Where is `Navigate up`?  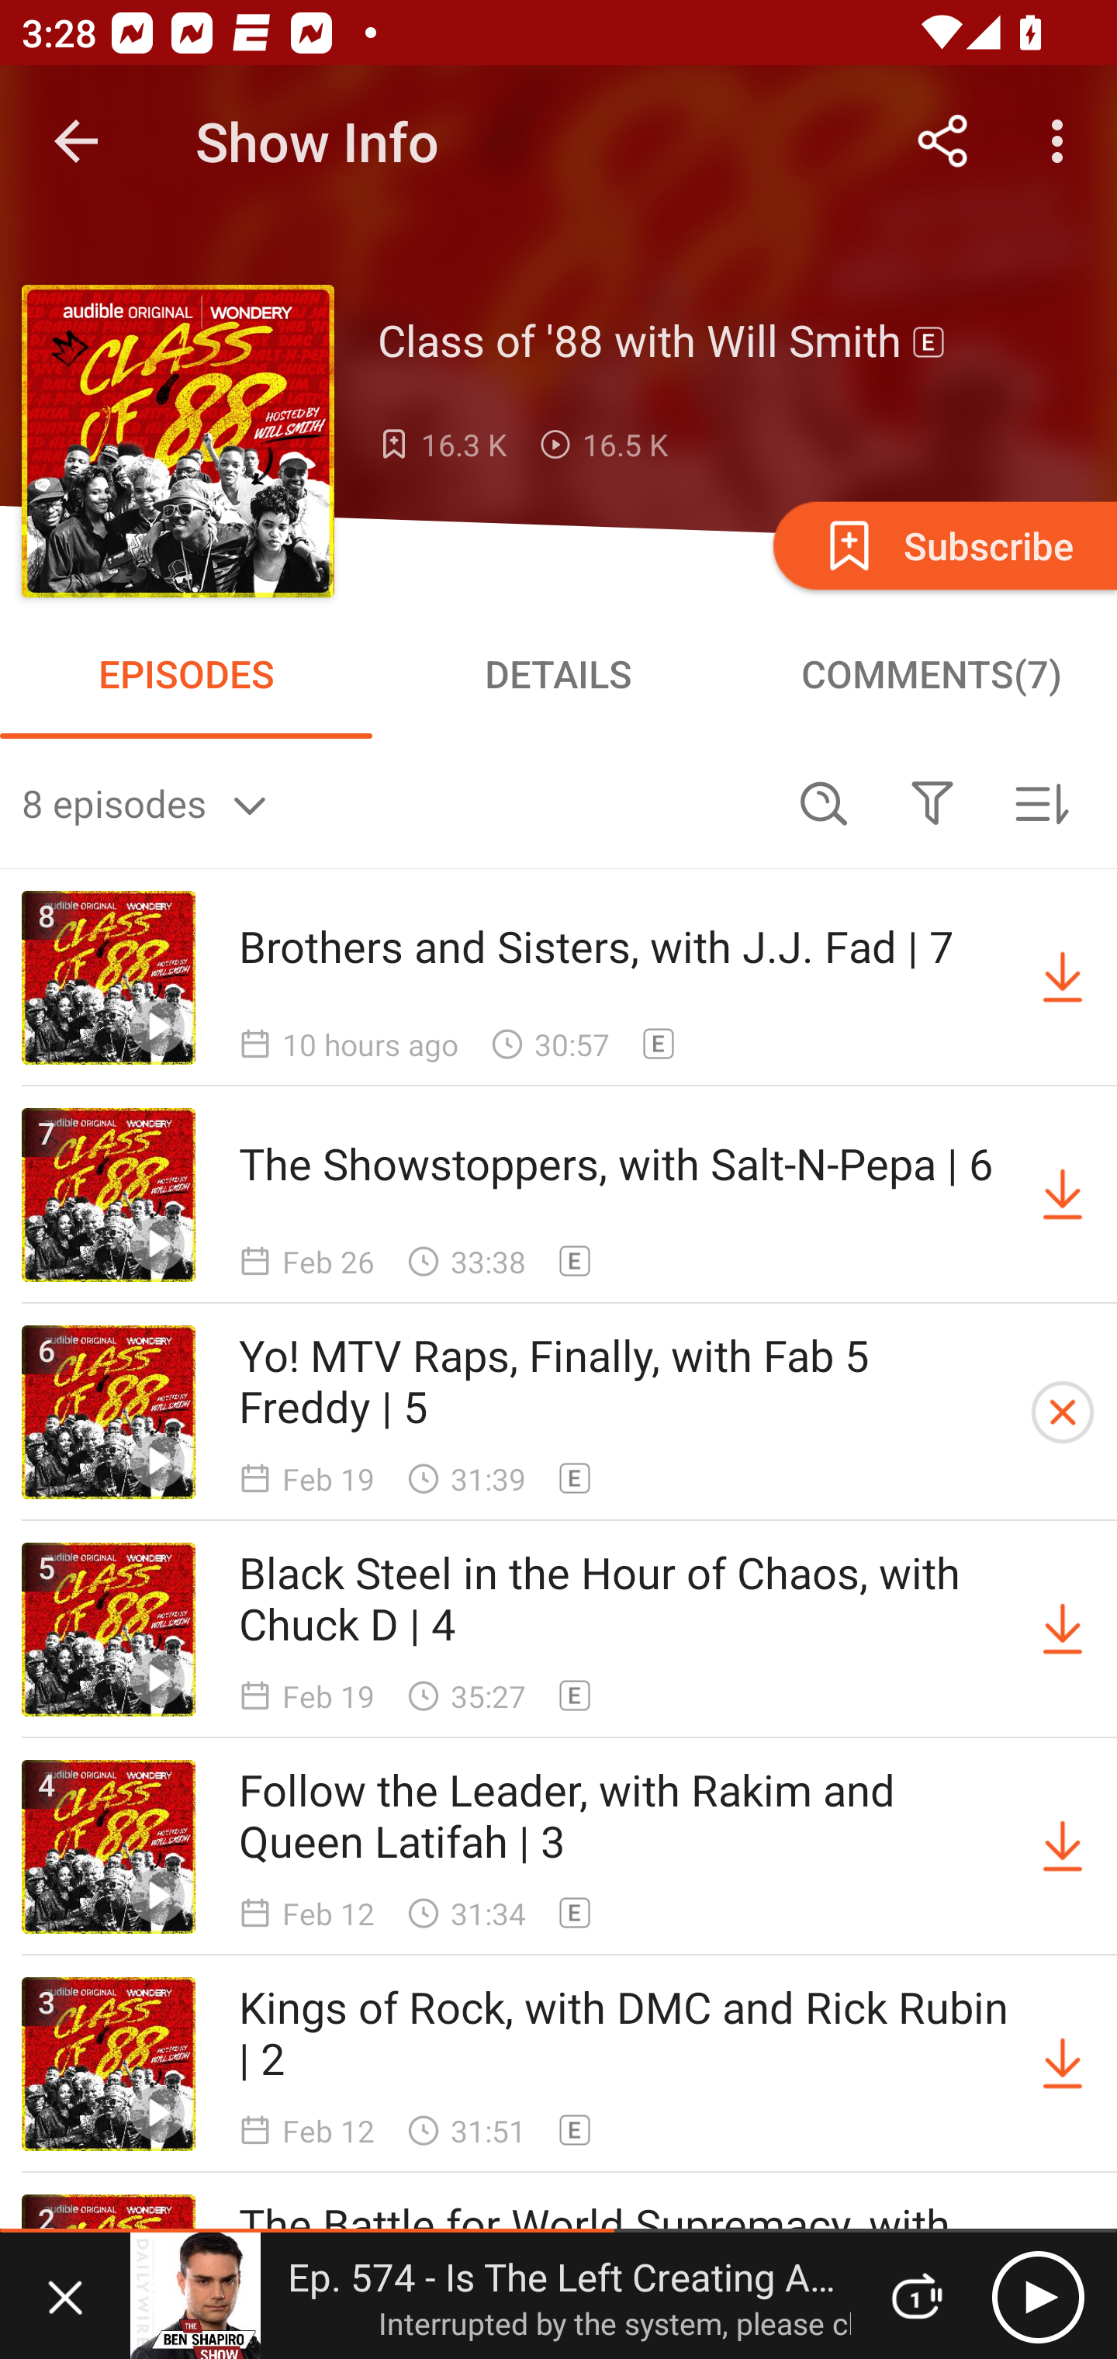 Navigate up is located at coordinates (76, 141).